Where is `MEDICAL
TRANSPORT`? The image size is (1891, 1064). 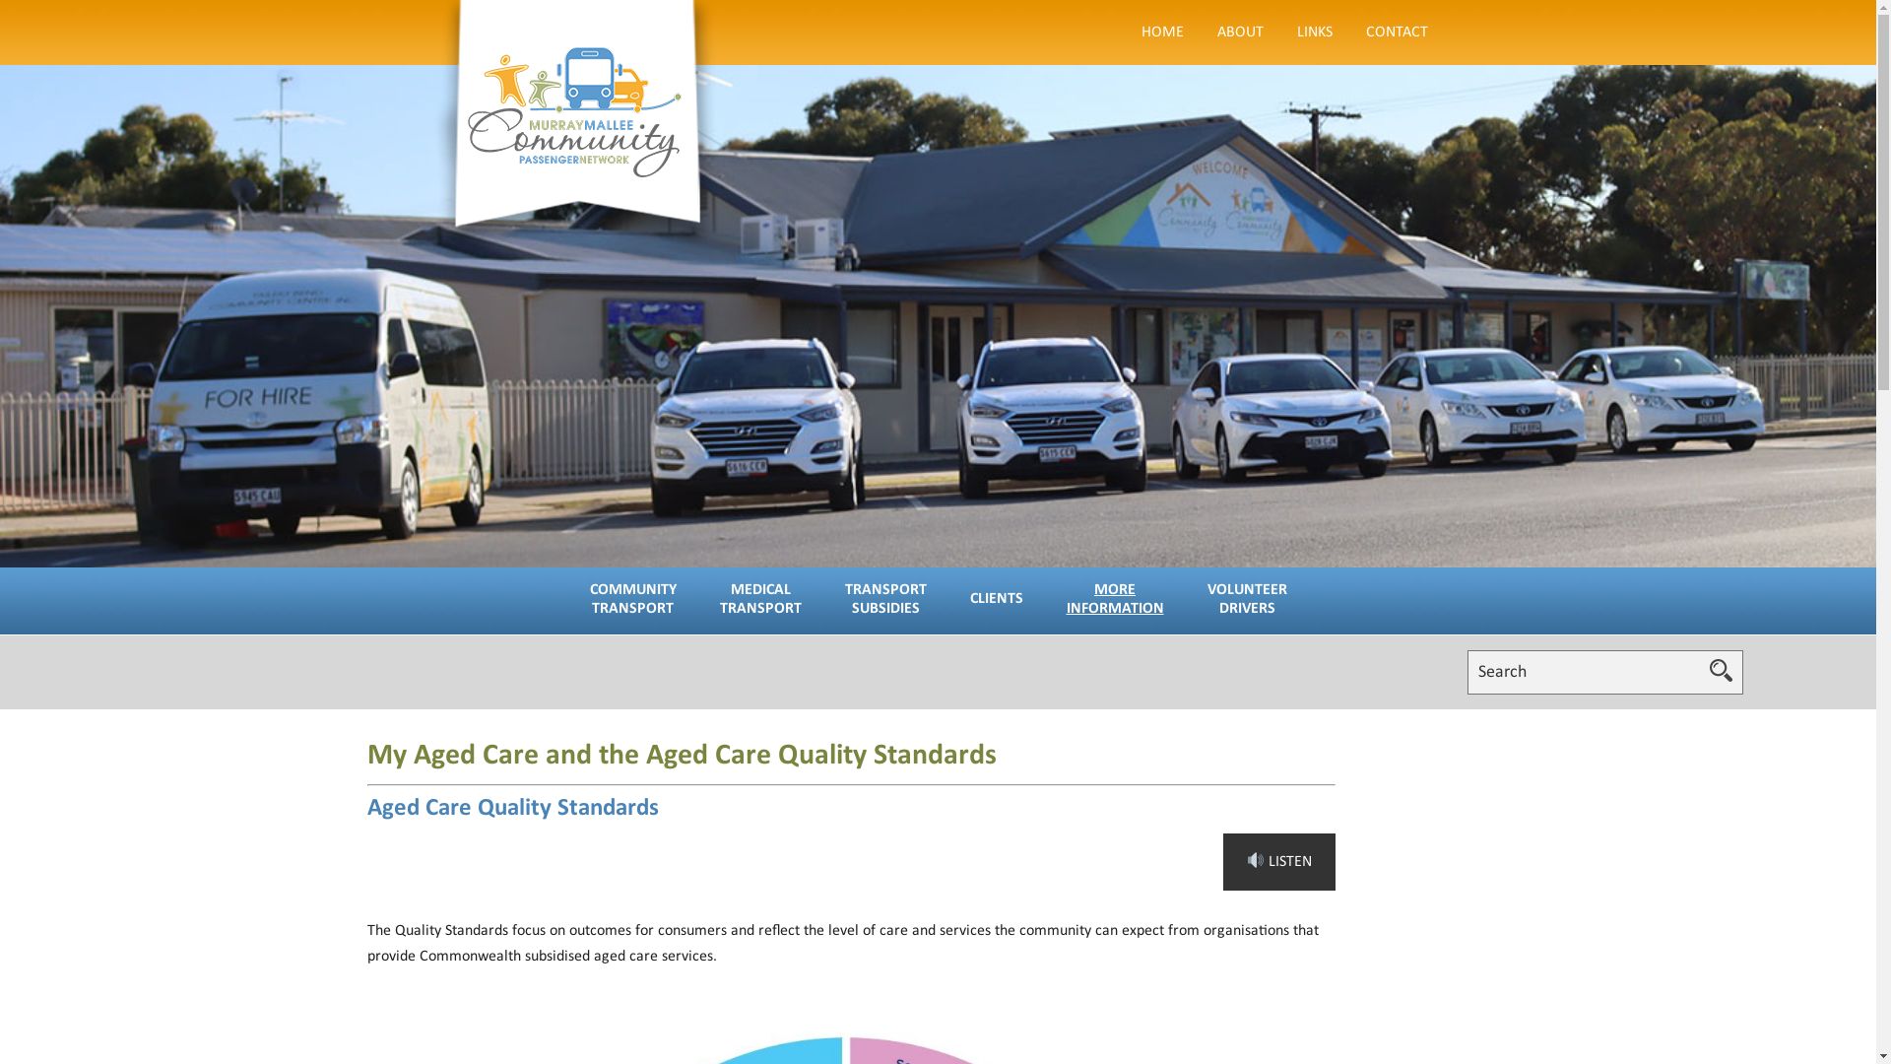
MEDICAL
TRANSPORT is located at coordinates (760, 599).